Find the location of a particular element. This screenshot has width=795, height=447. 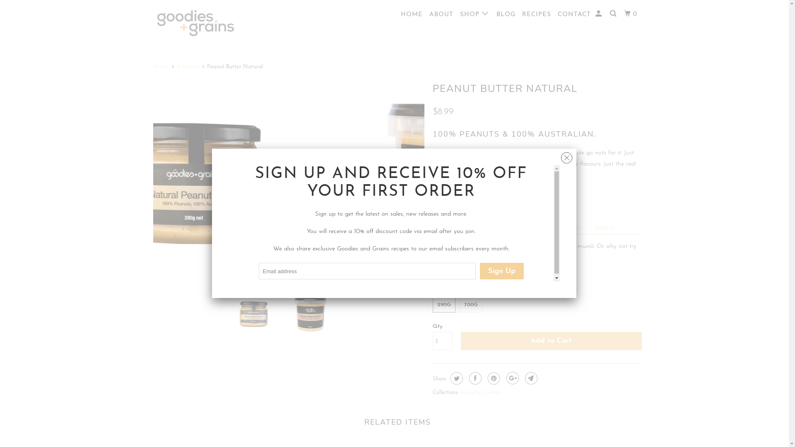

Products is located at coordinates (470, 392).